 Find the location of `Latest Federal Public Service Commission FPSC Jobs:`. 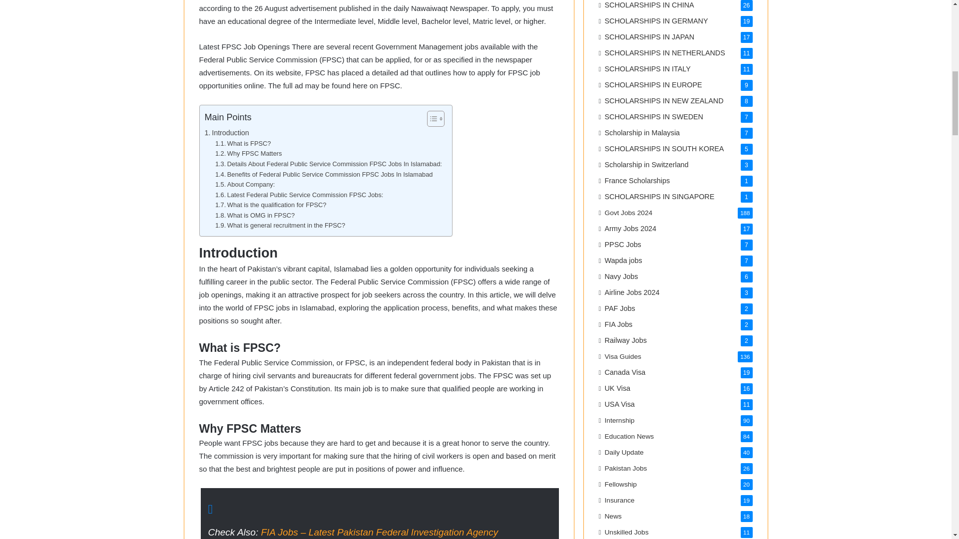

Latest Federal Public Service Commission FPSC Jobs: is located at coordinates (299, 195).